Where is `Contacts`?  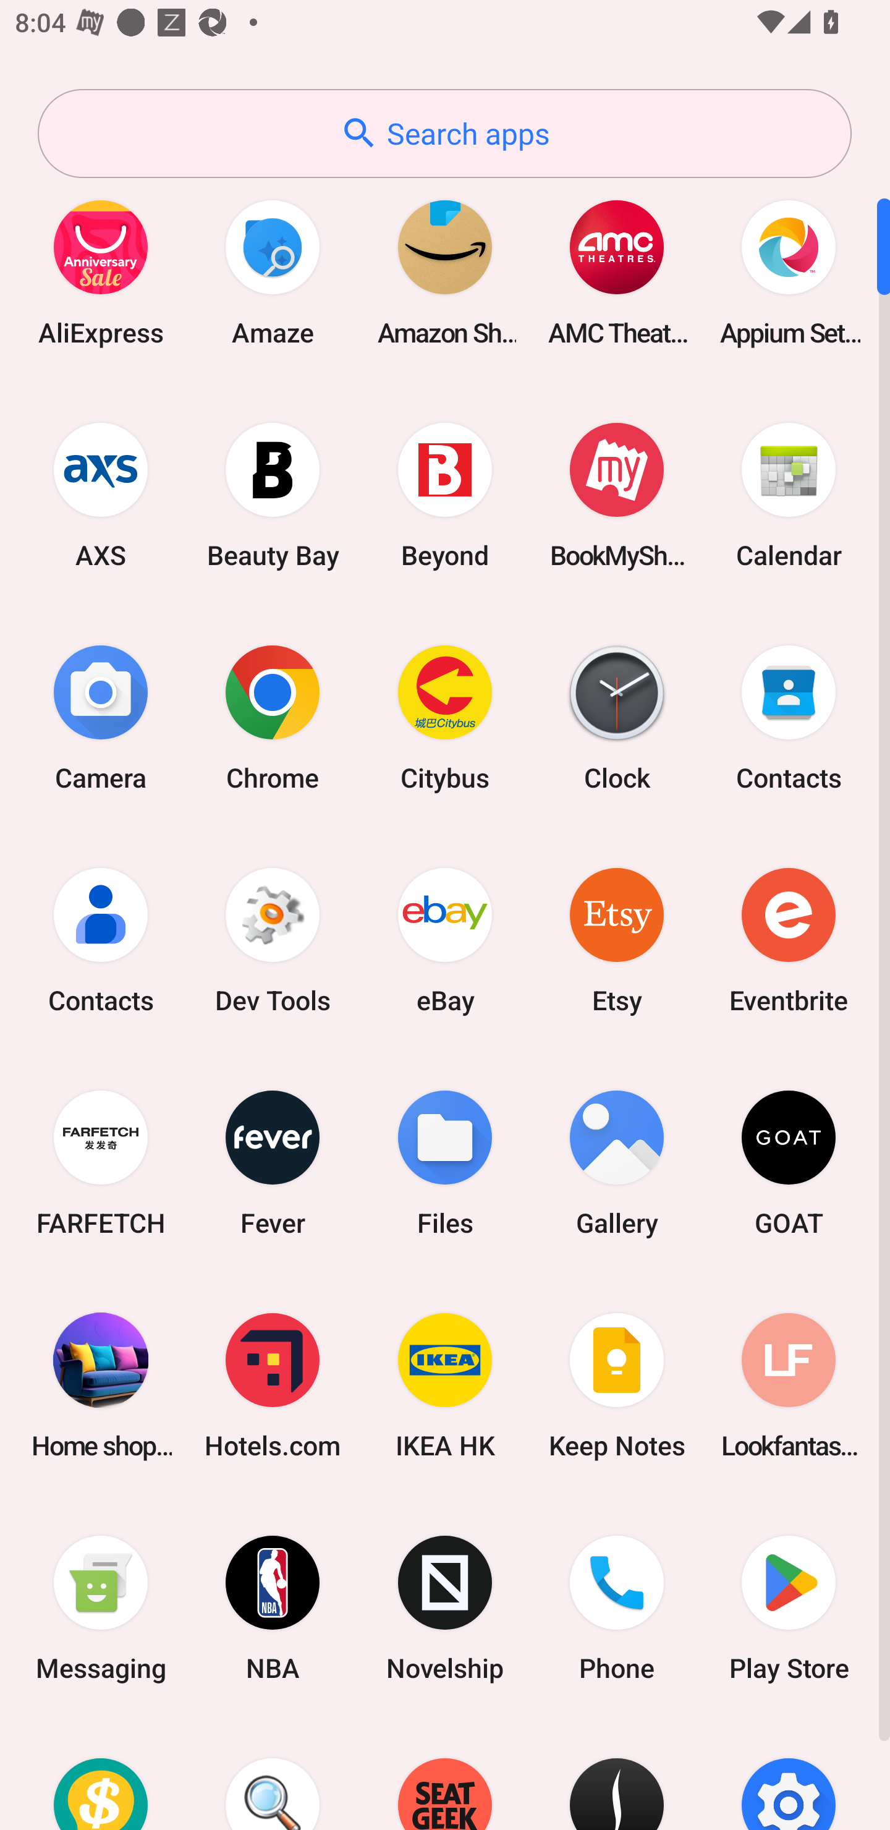 Contacts is located at coordinates (101, 940).